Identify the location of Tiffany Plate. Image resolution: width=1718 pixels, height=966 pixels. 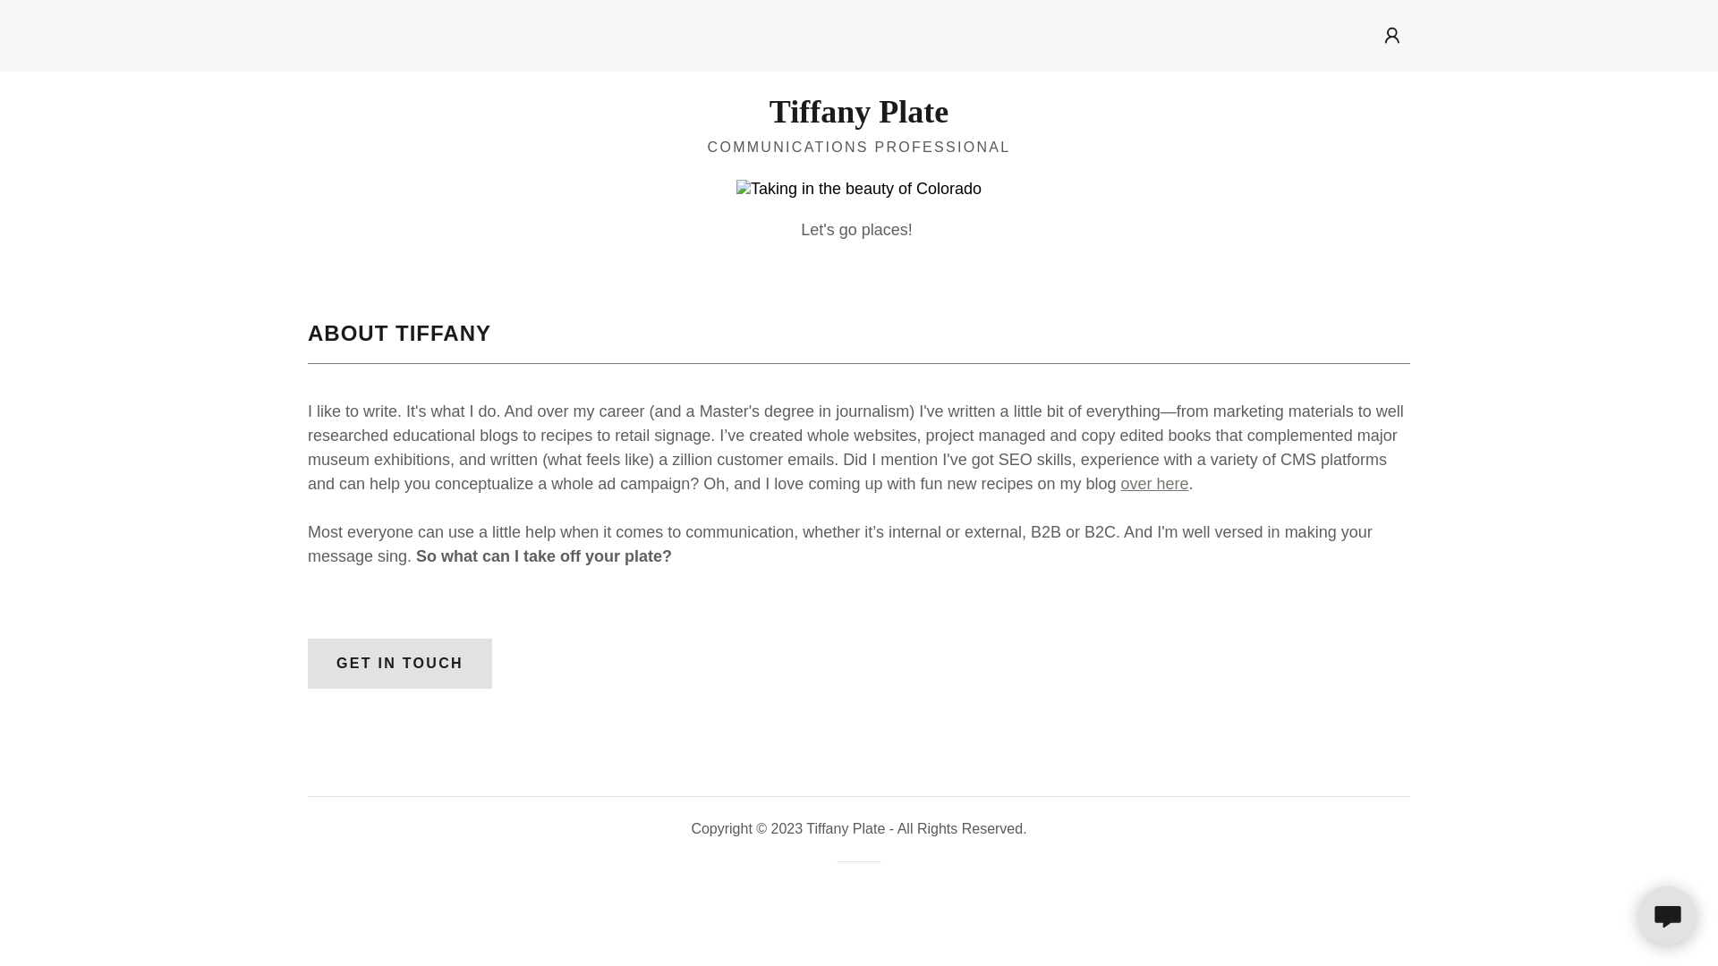
(857, 116).